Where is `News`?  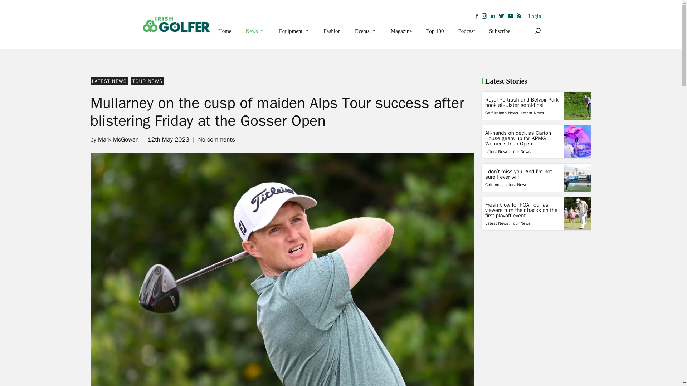 News is located at coordinates (255, 31).